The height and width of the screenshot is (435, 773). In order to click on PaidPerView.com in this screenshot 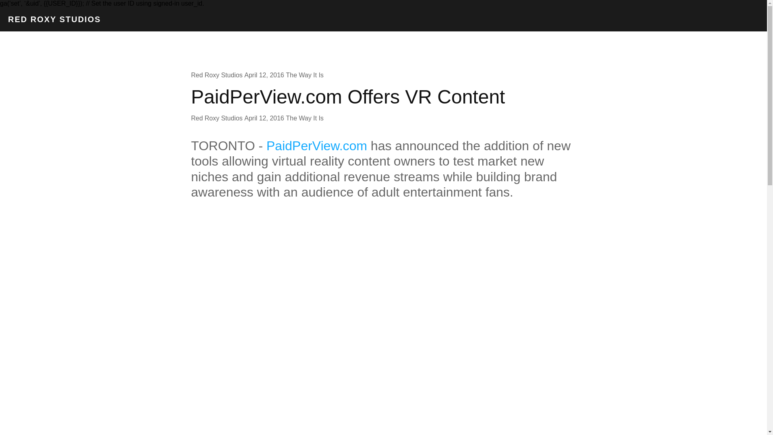, I will do `click(317, 146)`.